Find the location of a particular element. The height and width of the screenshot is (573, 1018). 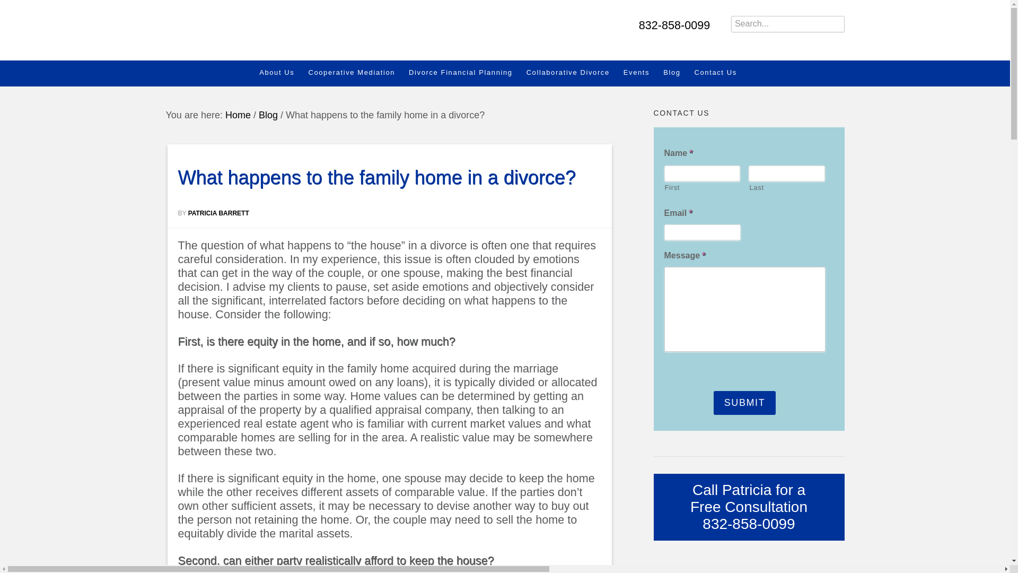

Blog is located at coordinates (679, 72).